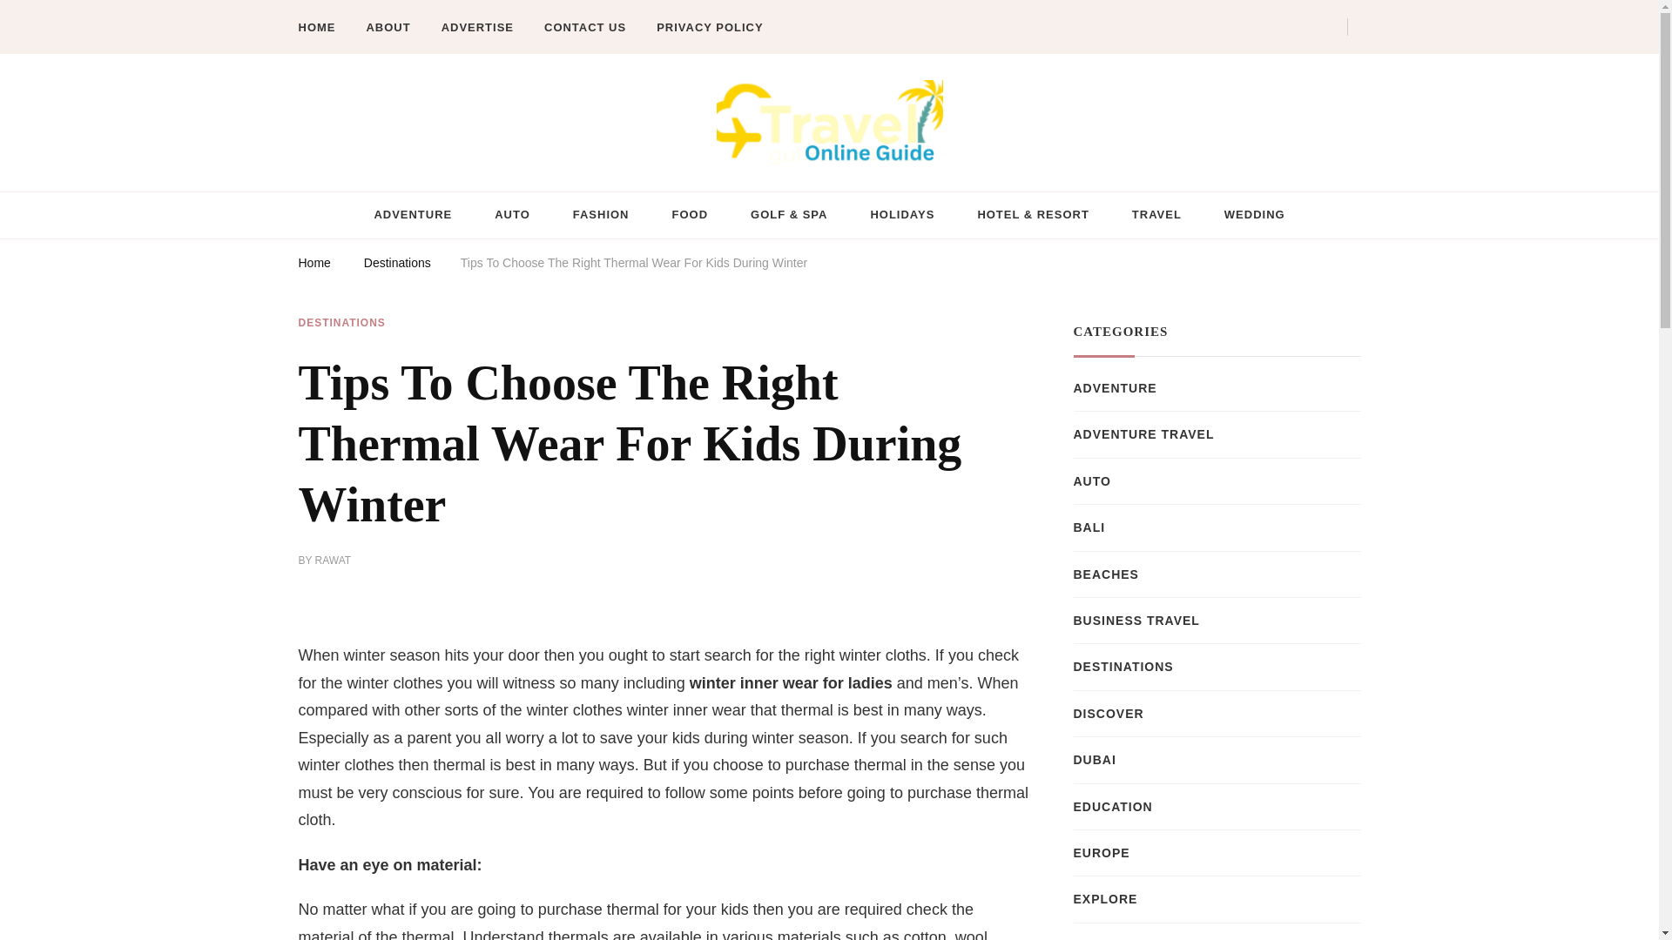  I want to click on PRIVACY POLICY, so click(709, 28).